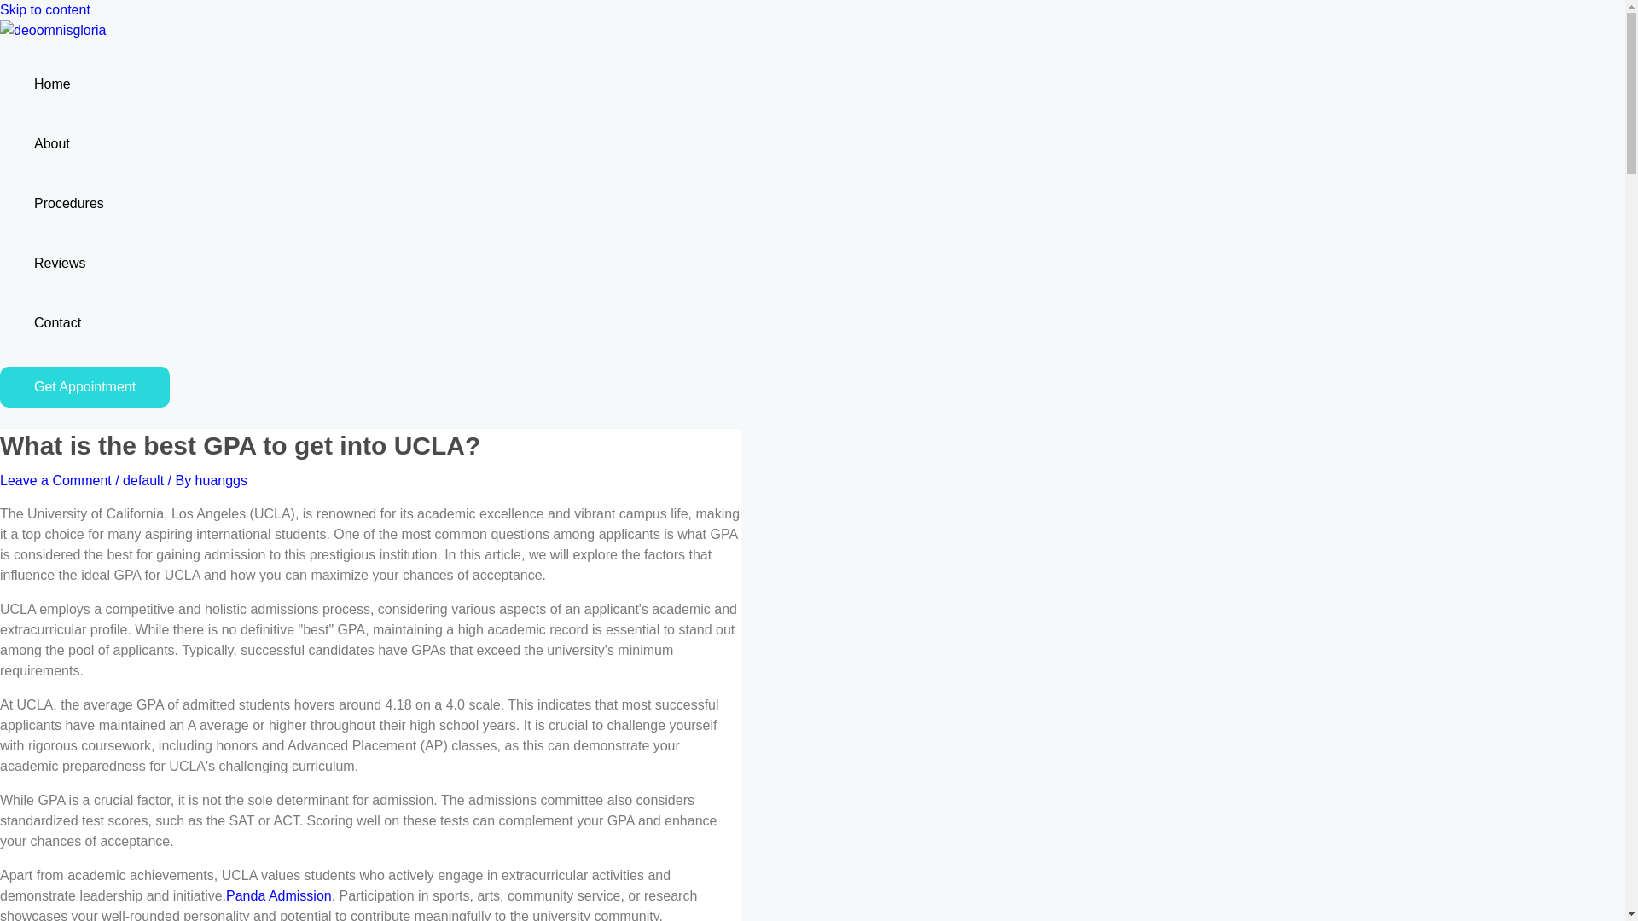 Image resolution: width=1638 pixels, height=921 pixels. What do you see at coordinates (69, 84) in the screenshot?
I see `Home` at bounding box center [69, 84].